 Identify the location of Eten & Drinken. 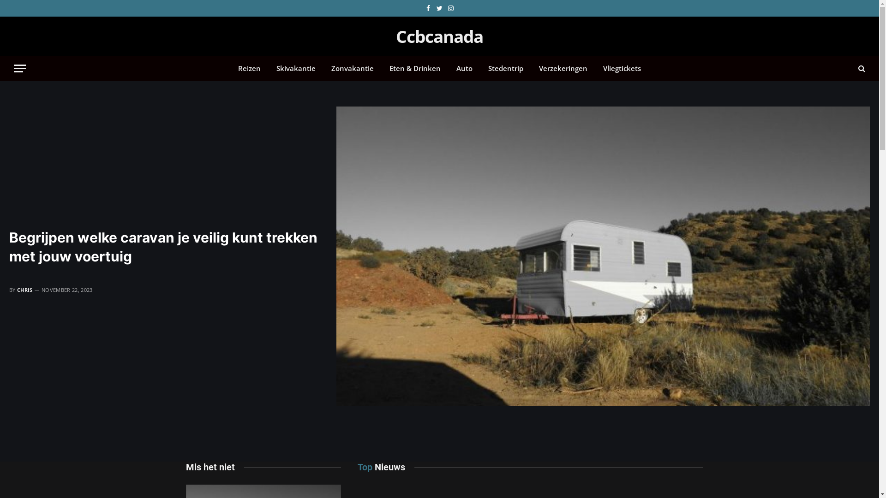
(415, 68).